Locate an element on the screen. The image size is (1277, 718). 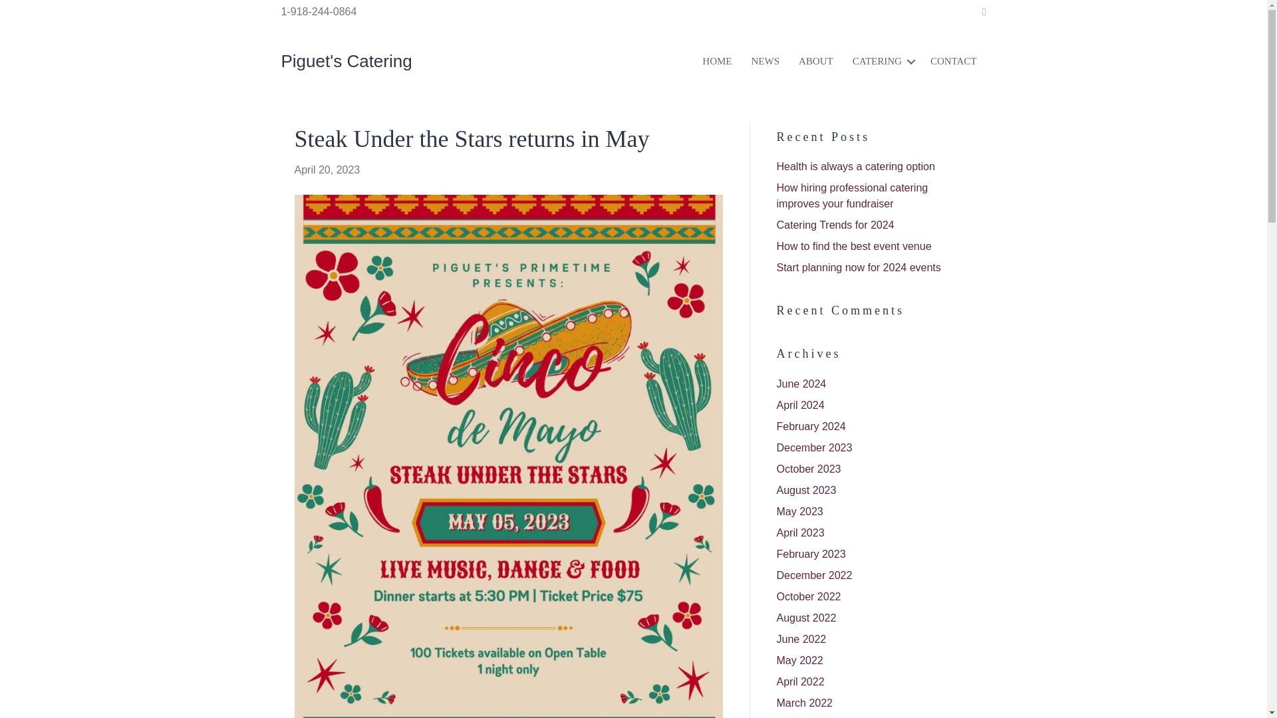
CATERING is located at coordinates (986, 61).